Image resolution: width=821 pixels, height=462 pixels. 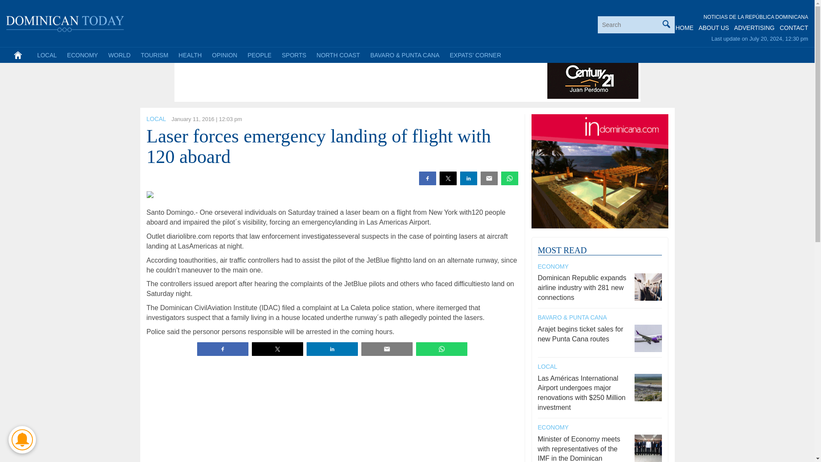 I want to click on OPINION, so click(x=224, y=55).